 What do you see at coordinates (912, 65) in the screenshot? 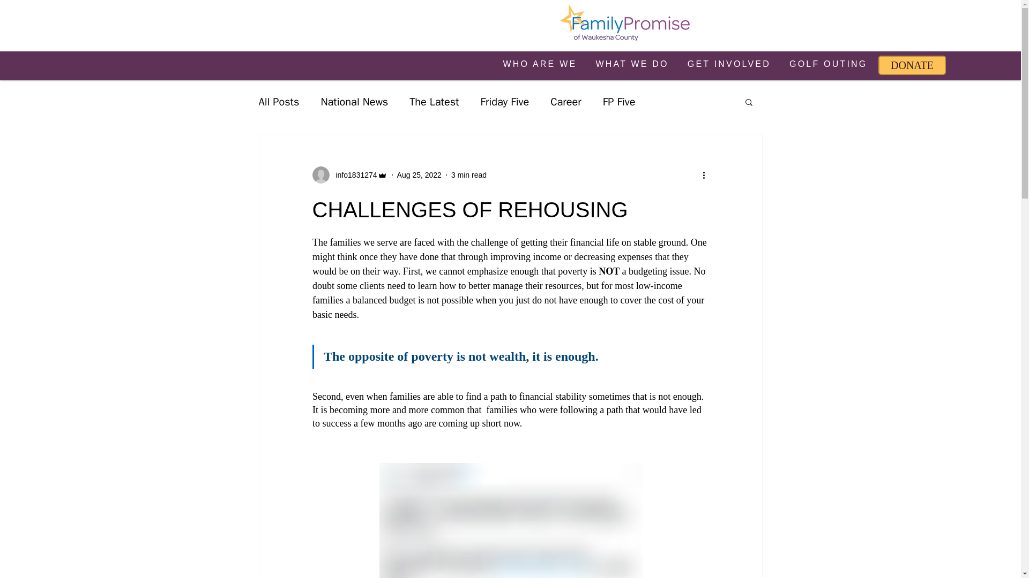
I see `DONATE` at bounding box center [912, 65].